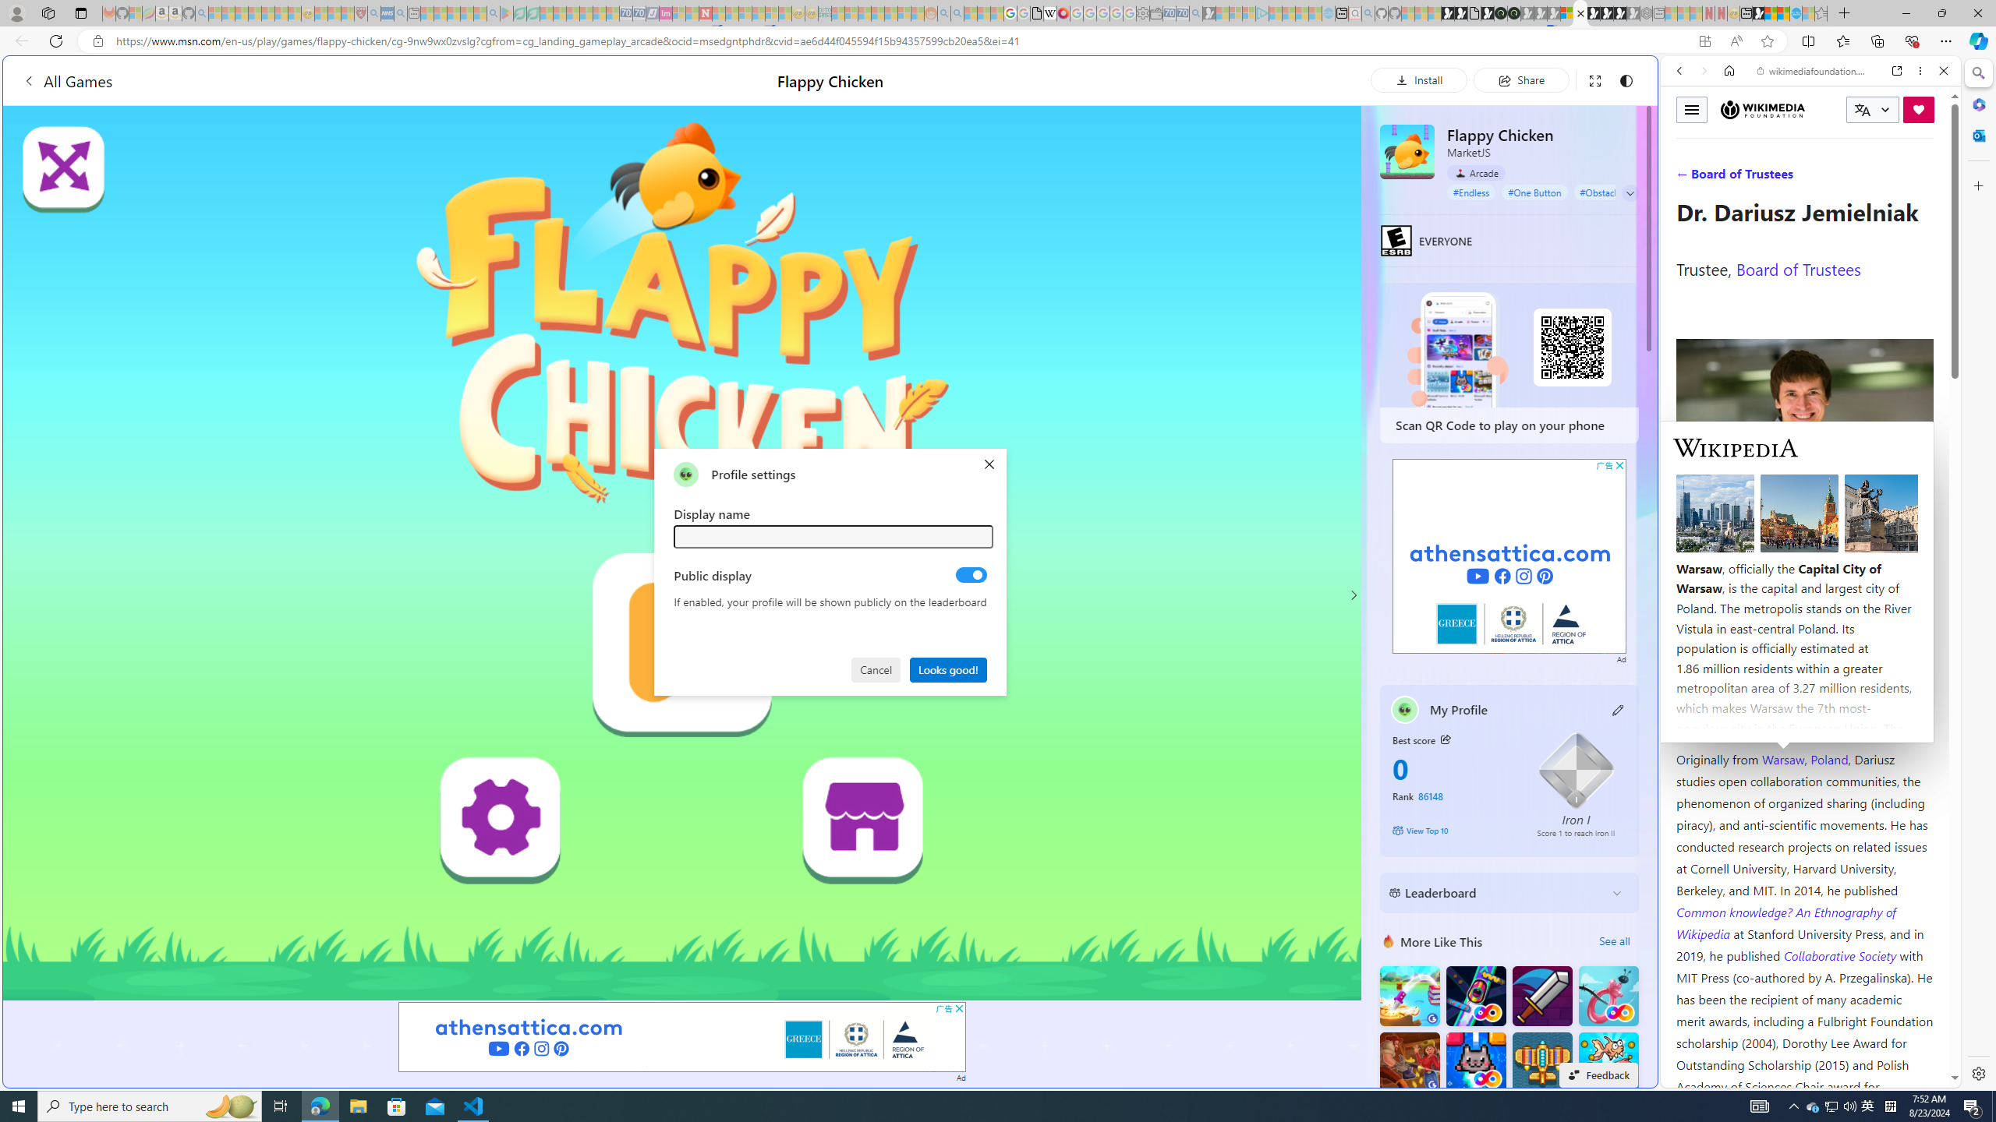 Image resolution: width=1996 pixels, height=1122 pixels. What do you see at coordinates (507, 13) in the screenshot?
I see `Bluey: Let's Play! - Apps on Google Play - Sleeping` at bounding box center [507, 13].